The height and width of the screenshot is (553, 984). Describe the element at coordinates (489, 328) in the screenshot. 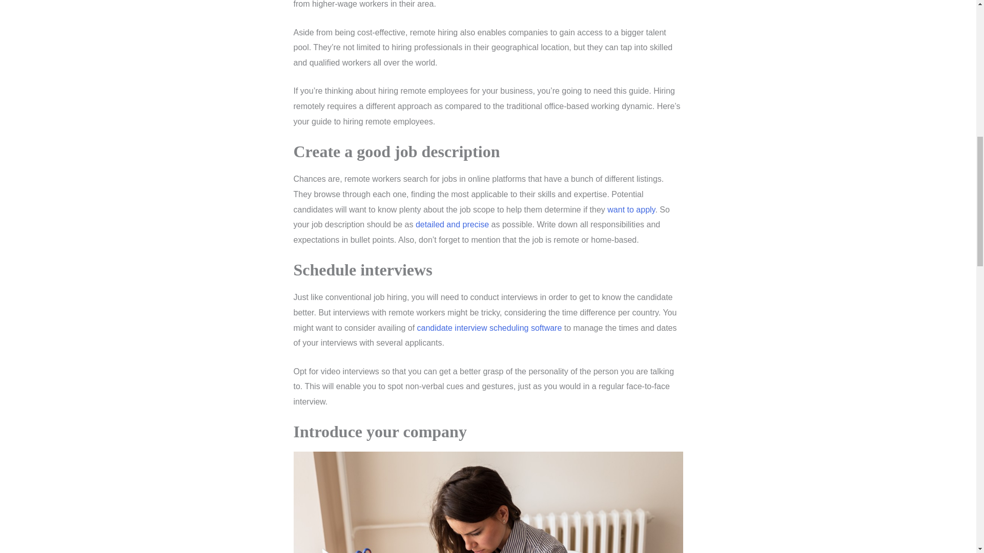

I see `candidate interview scheduling software` at that location.